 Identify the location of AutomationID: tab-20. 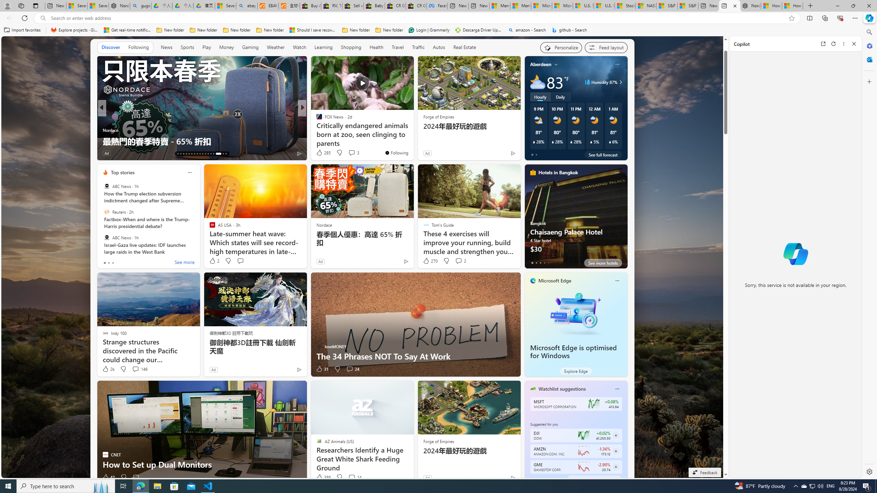
(197, 154).